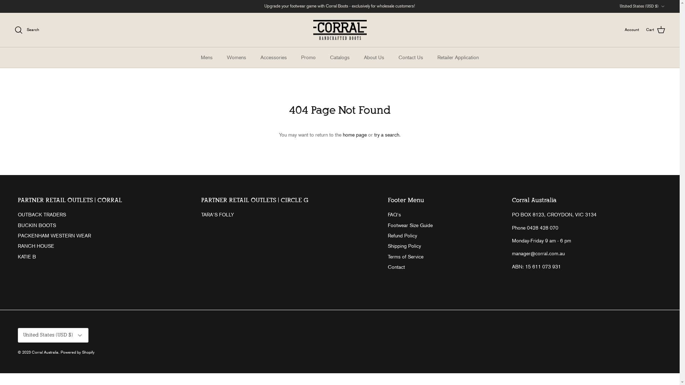  What do you see at coordinates (355, 135) in the screenshot?
I see `home page` at bounding box center [355, 135].